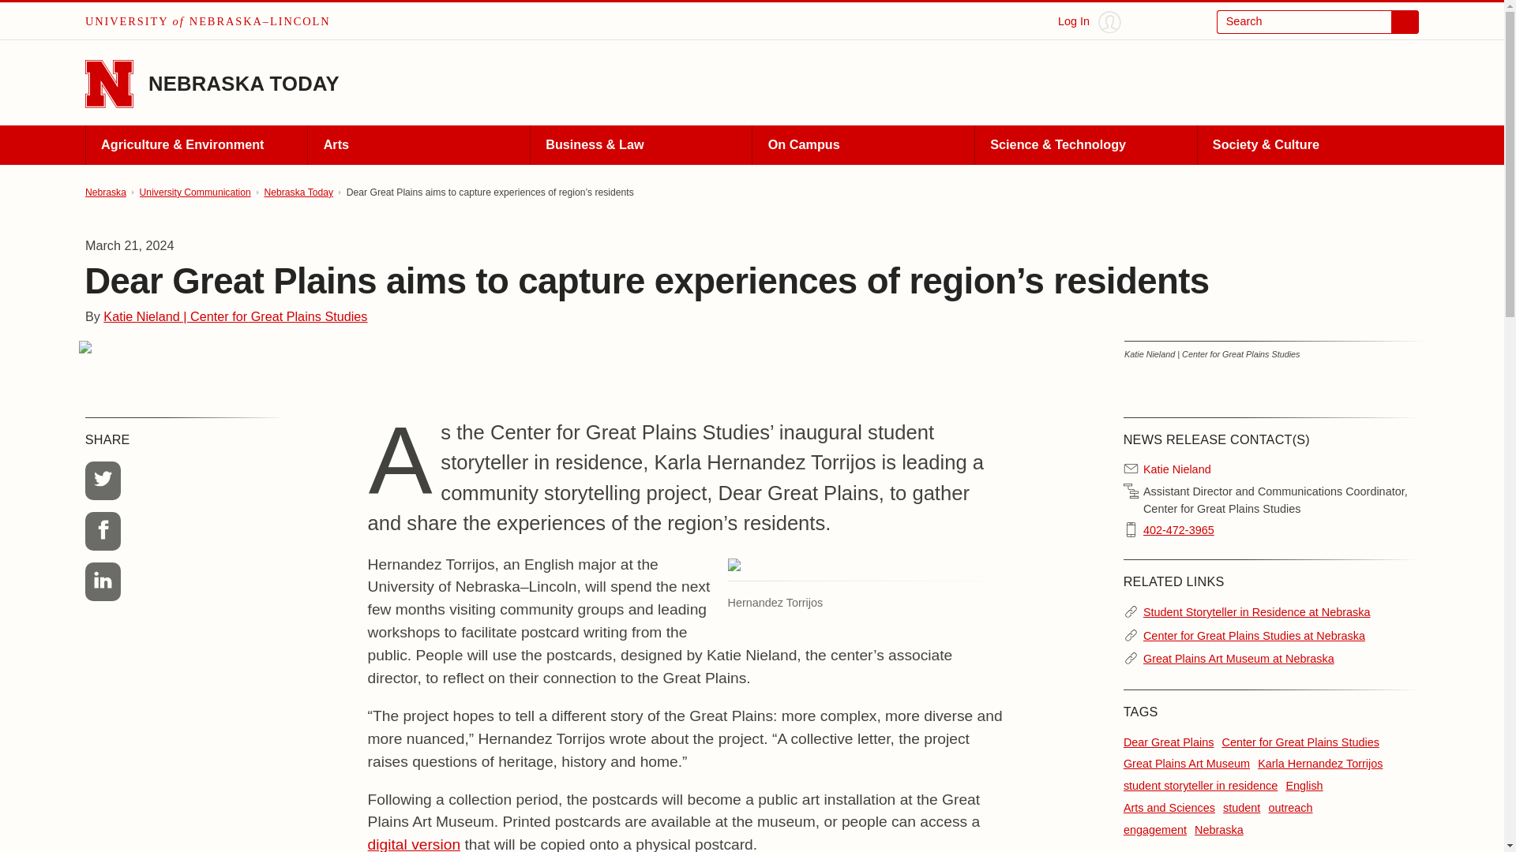  I want to click on English, so click(1304, 786).